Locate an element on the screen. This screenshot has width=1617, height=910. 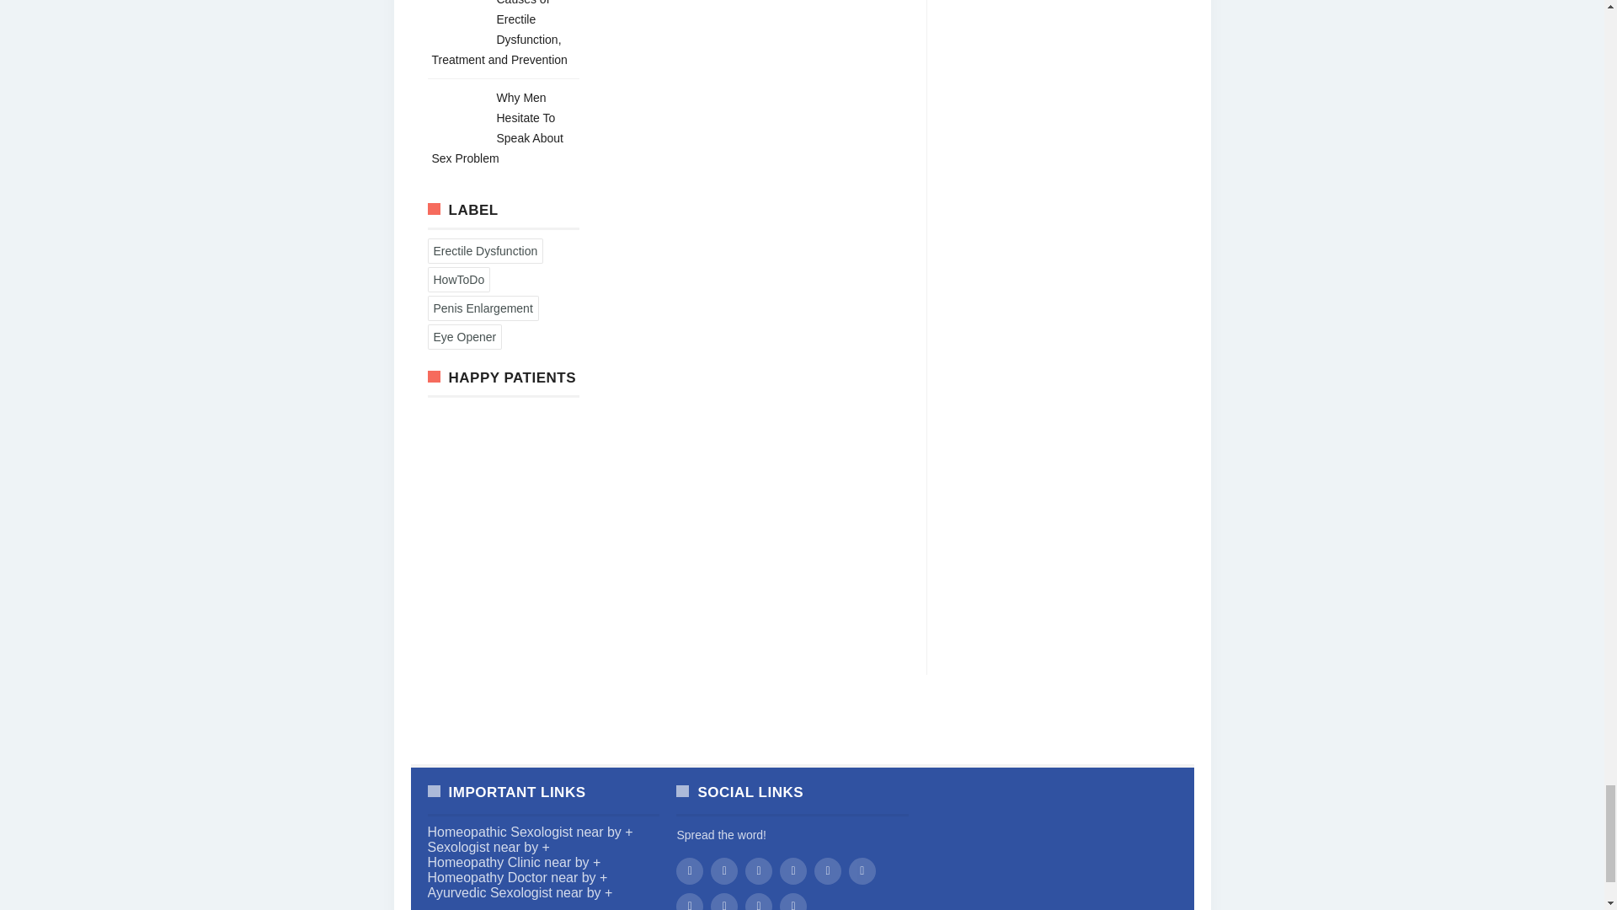
Erectile Dysfunction is located at coordinates (485, 251).